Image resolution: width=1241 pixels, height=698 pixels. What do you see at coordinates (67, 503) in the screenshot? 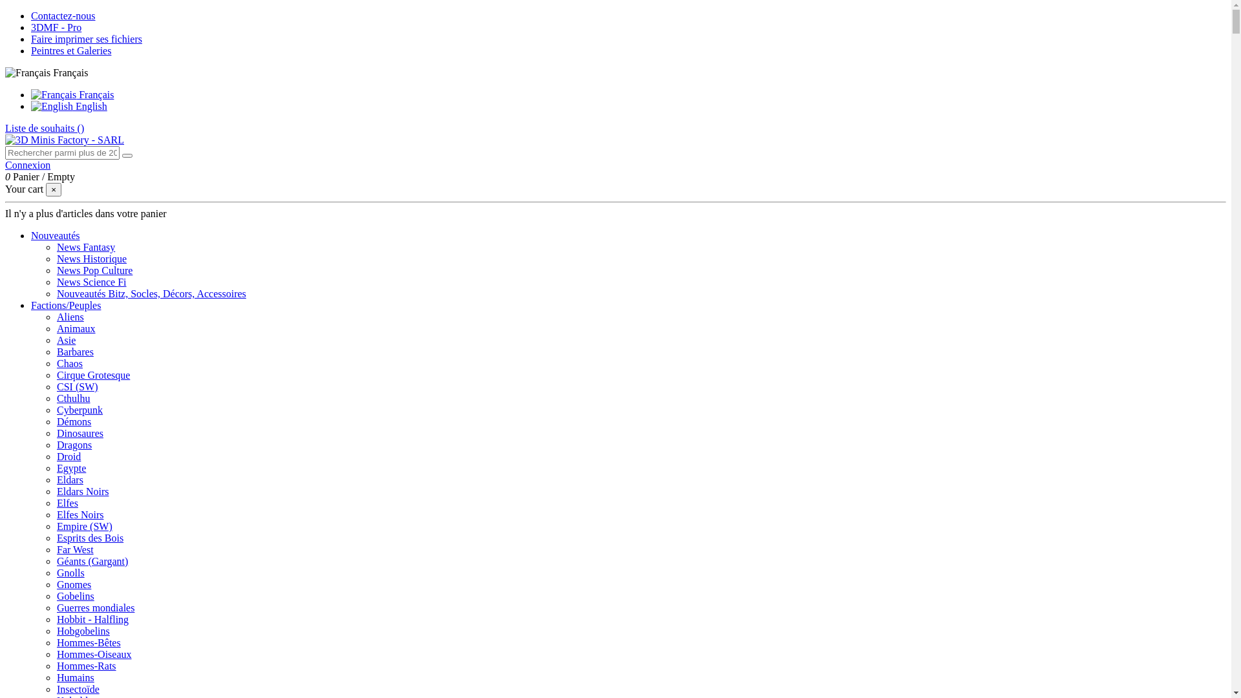
I see `Elfes` at bounding box center [67, 503].